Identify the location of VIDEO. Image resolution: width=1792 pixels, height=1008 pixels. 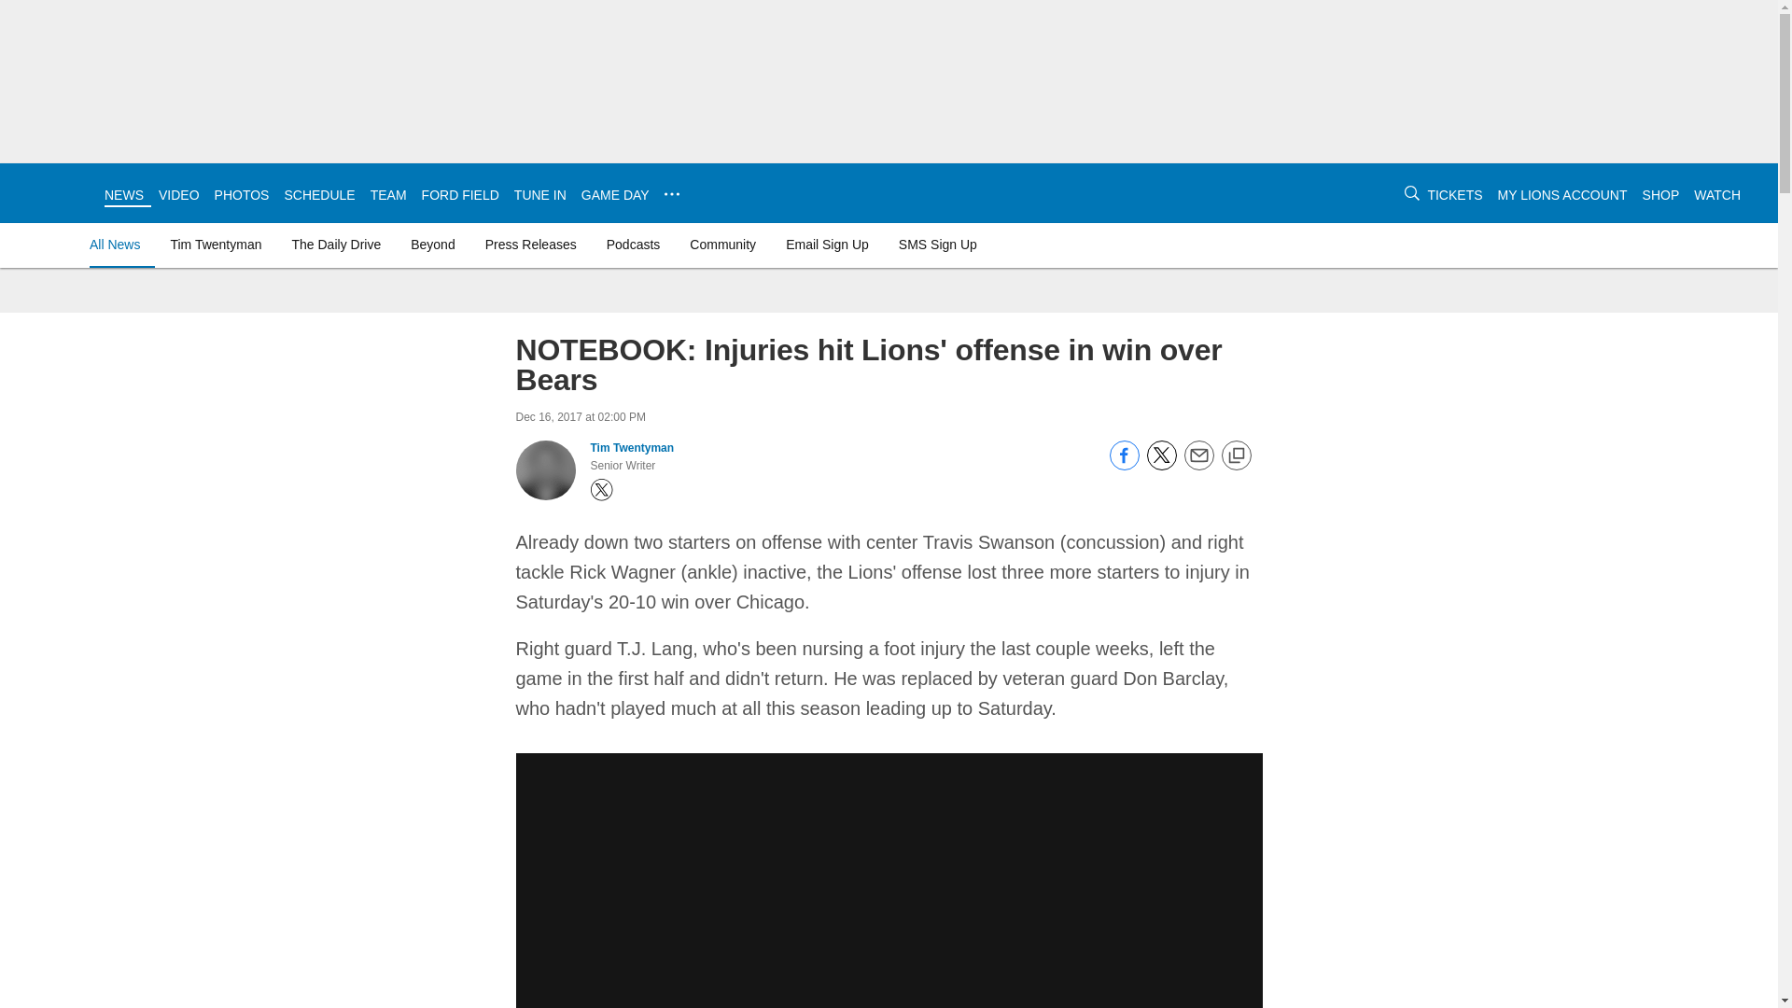
(179, 194).